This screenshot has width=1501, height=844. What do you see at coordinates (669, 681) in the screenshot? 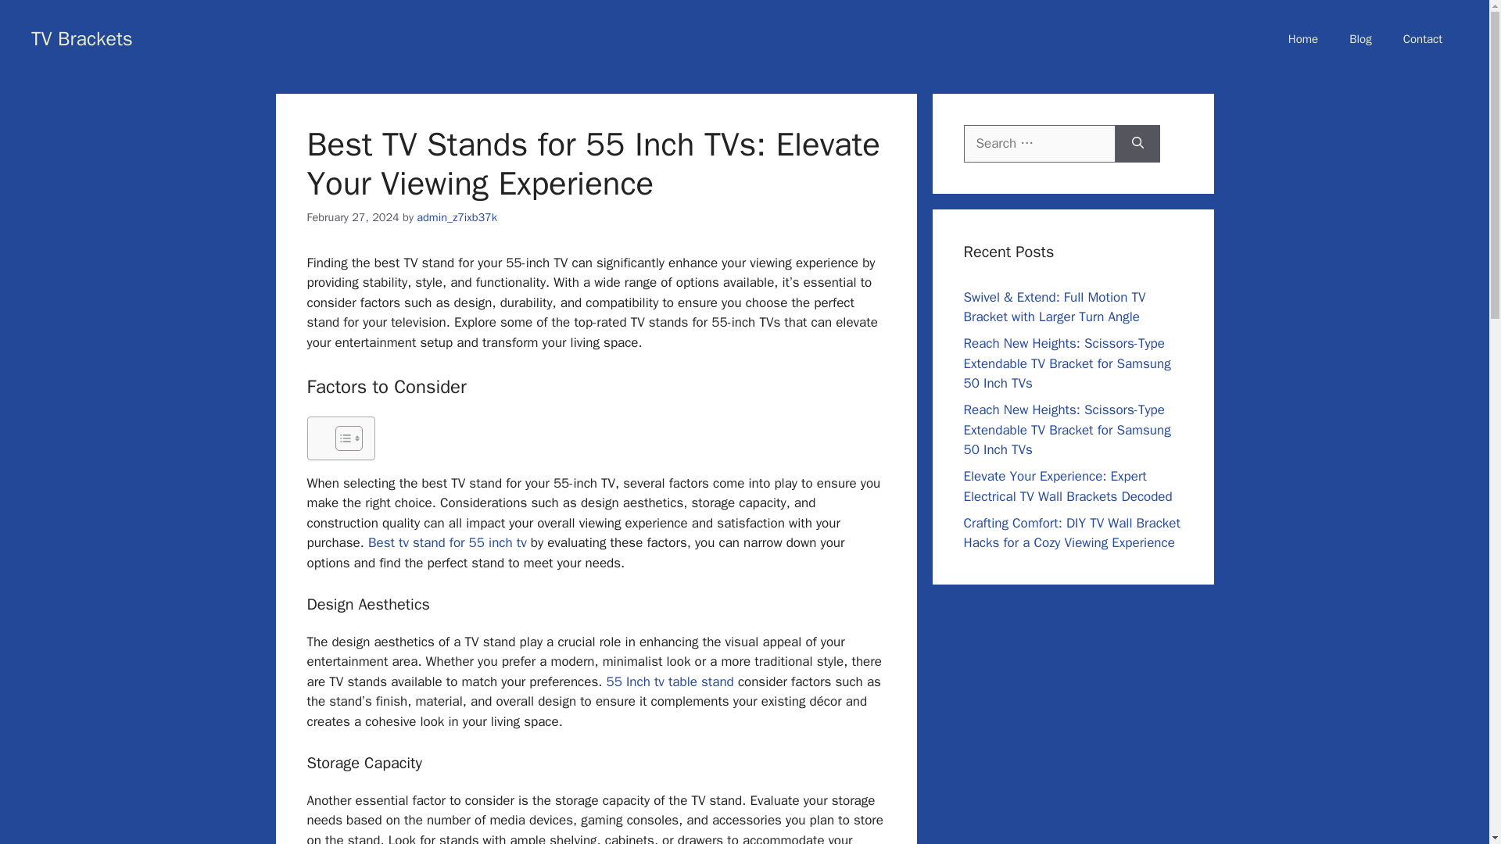
I see `55 Inch tv table stand` at bounding box center [669, 681].